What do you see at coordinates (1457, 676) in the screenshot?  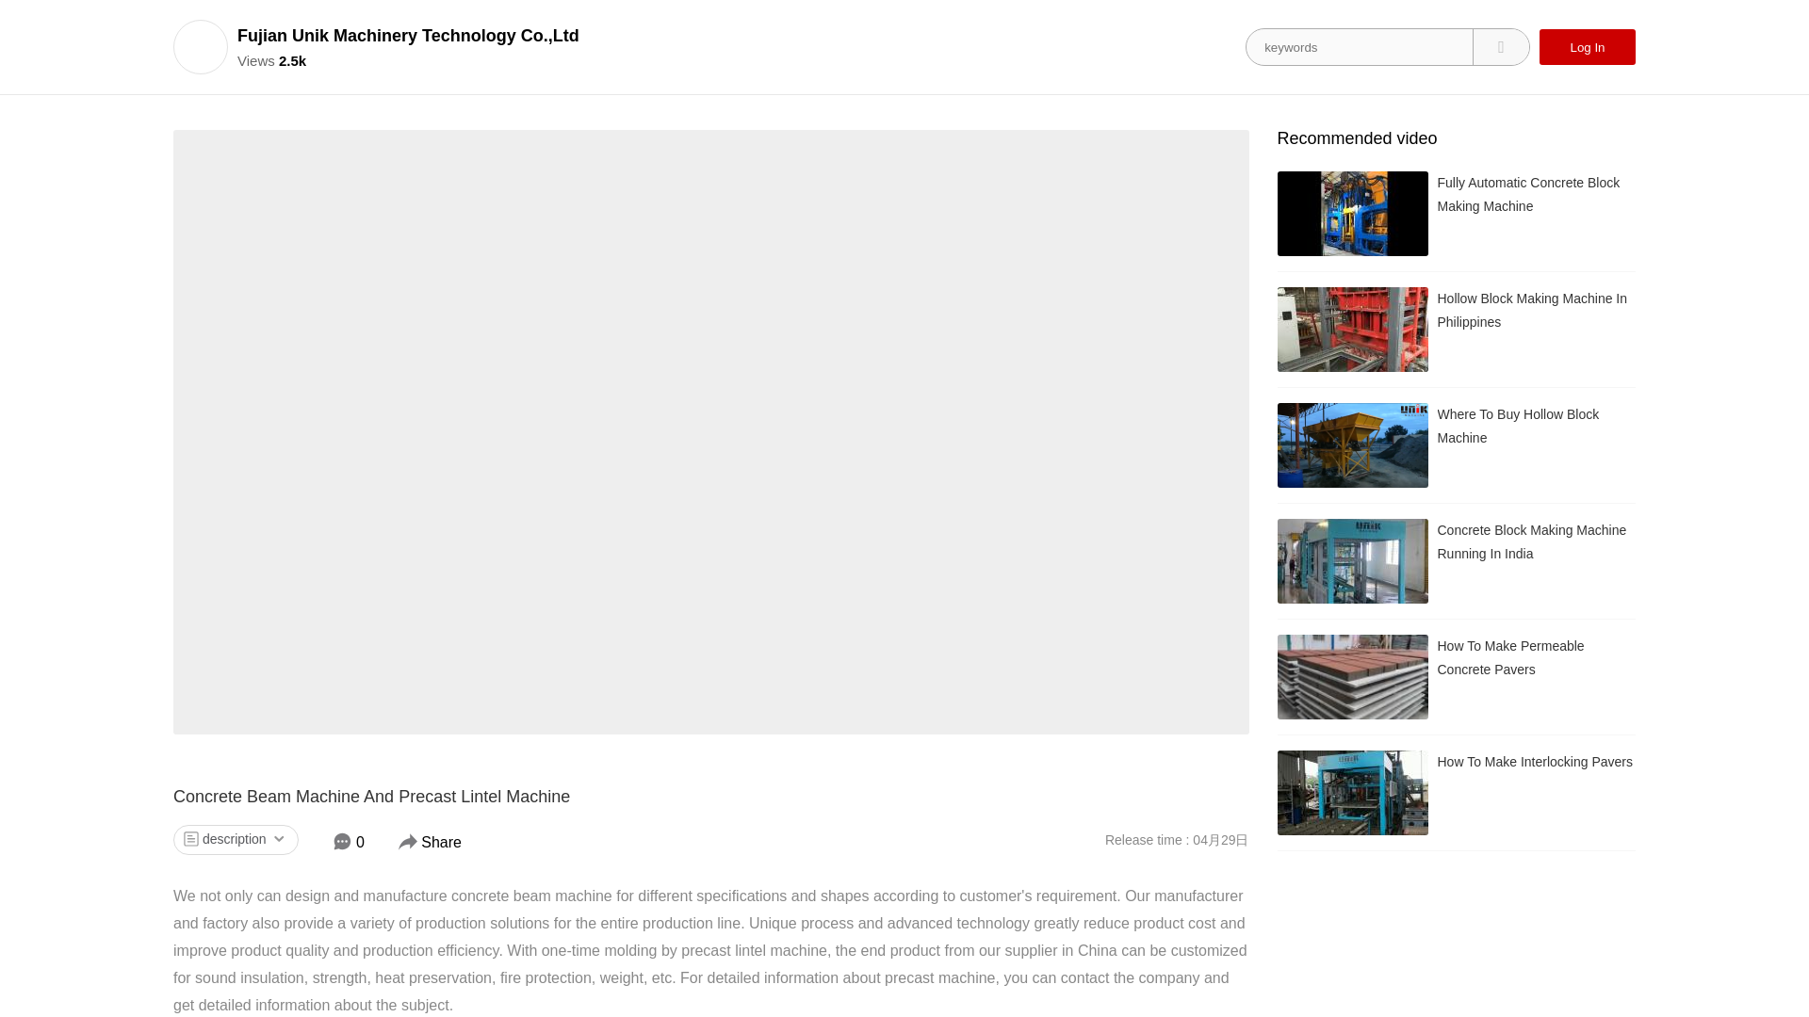 I see `How To Make Permeable Concrete Pavers` at bounding box center [1457, 676].